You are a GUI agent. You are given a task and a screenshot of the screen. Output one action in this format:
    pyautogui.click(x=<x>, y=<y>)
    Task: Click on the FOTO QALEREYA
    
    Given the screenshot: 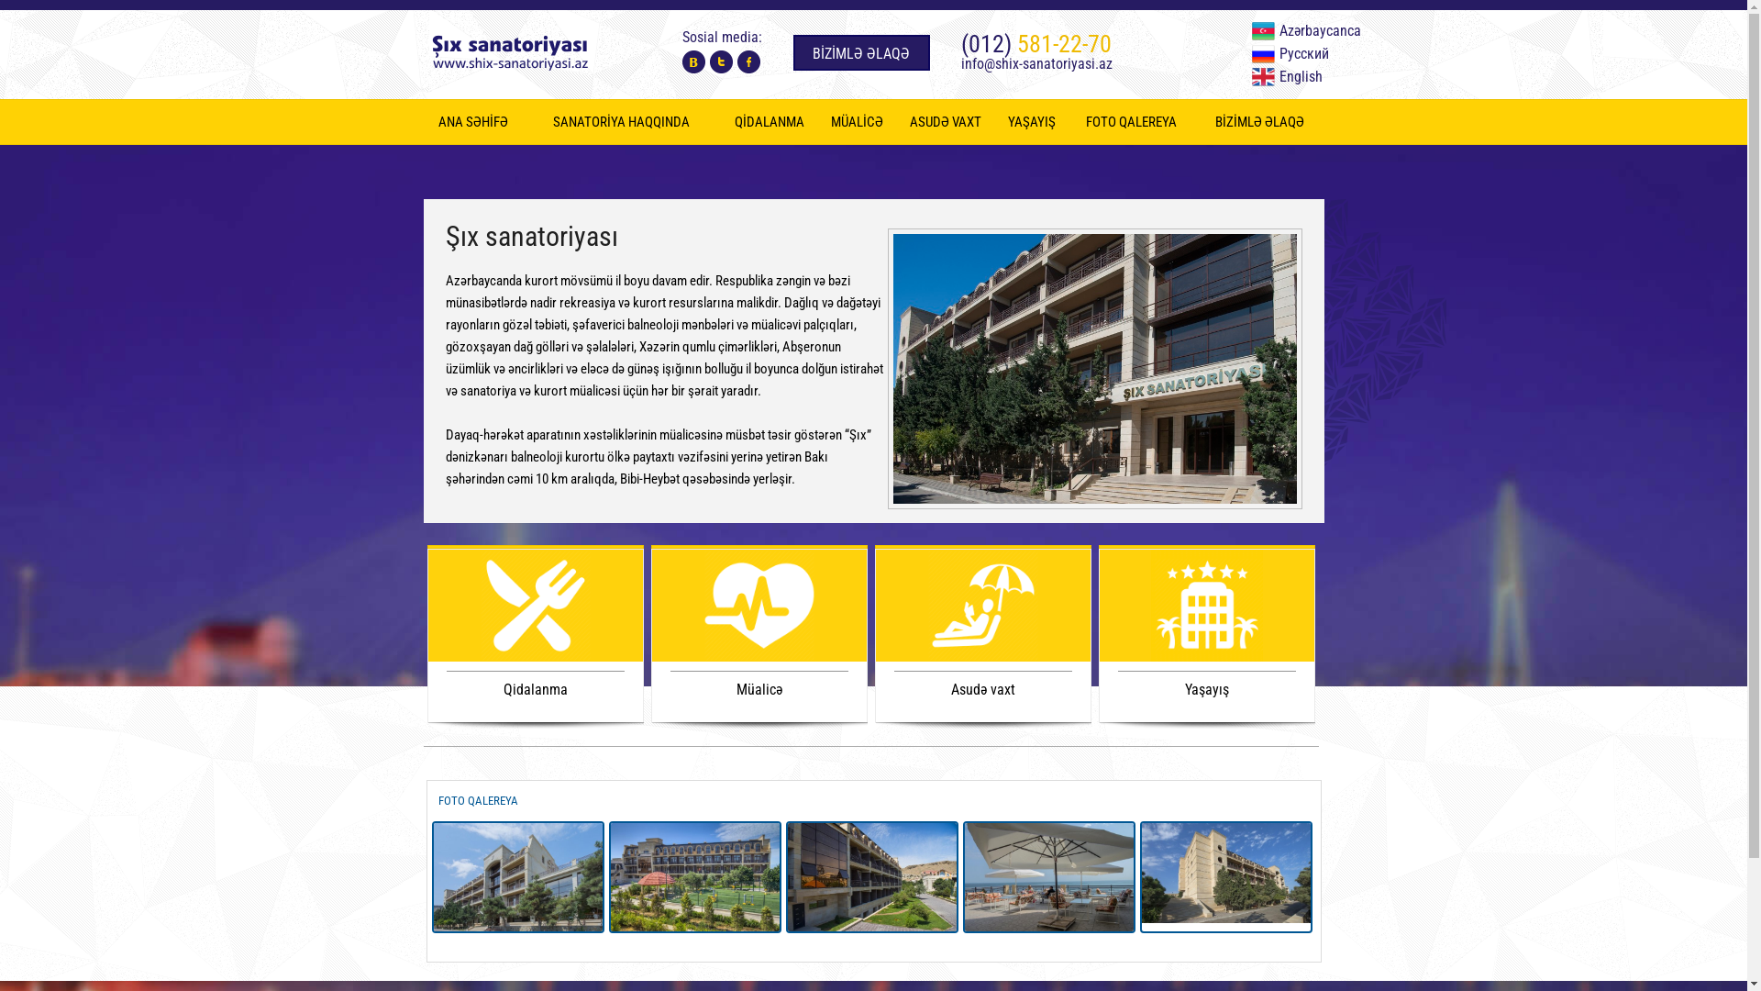 What is the action you would take?
    pyautogui.click(x=479, y=800)
    